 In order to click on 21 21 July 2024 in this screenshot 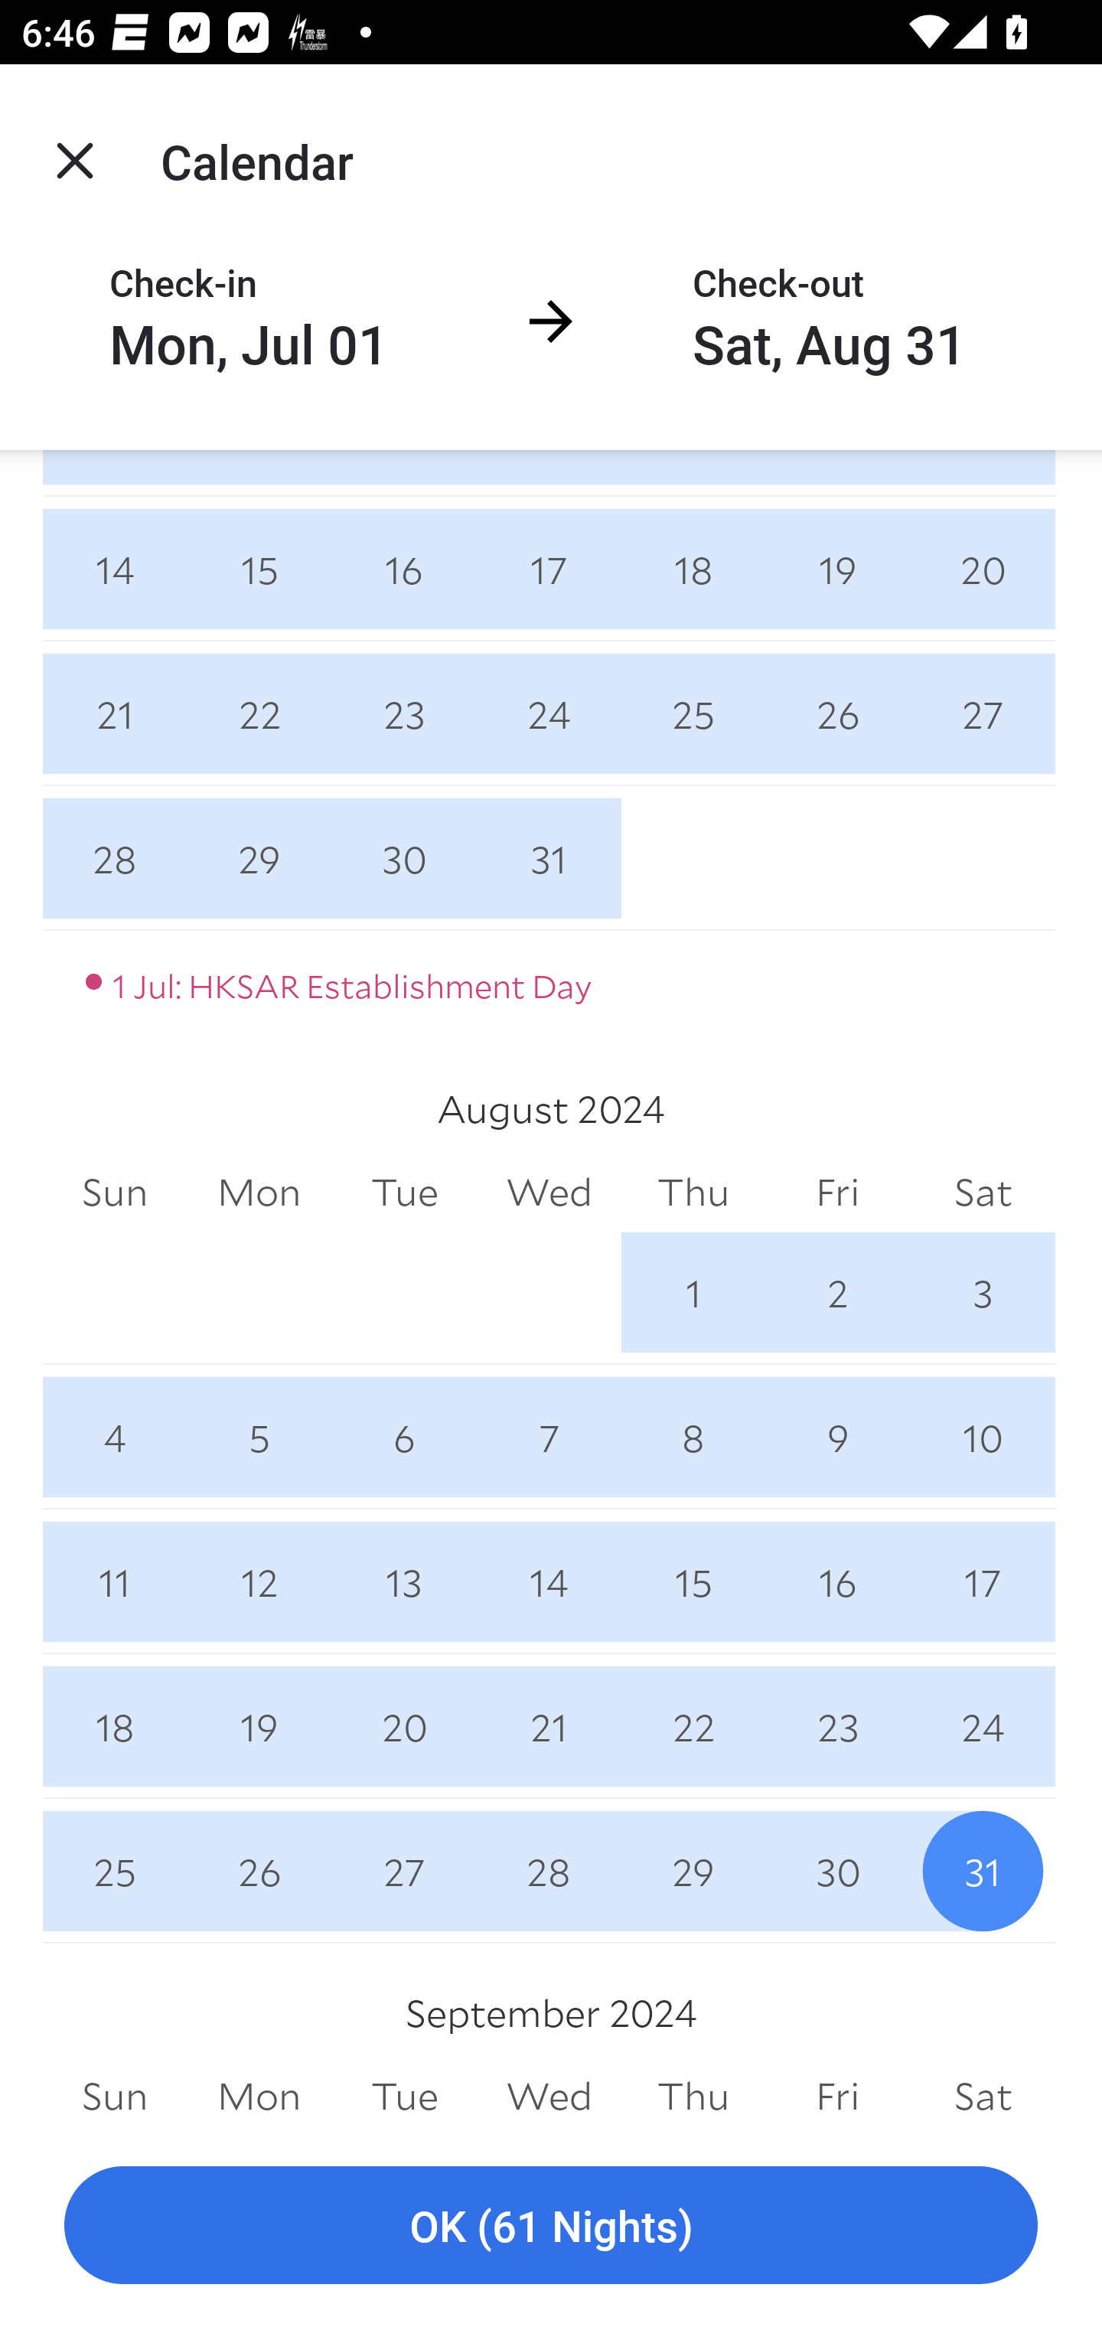, I will do `click(115, 714)`.